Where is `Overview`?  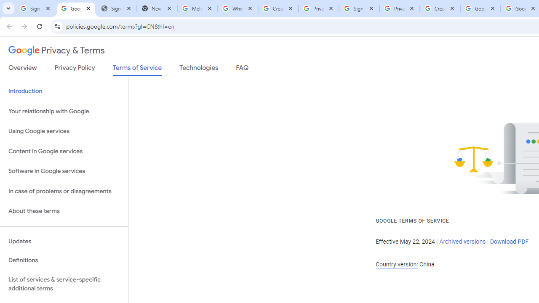 Overview is located at coordinates (23, 69).